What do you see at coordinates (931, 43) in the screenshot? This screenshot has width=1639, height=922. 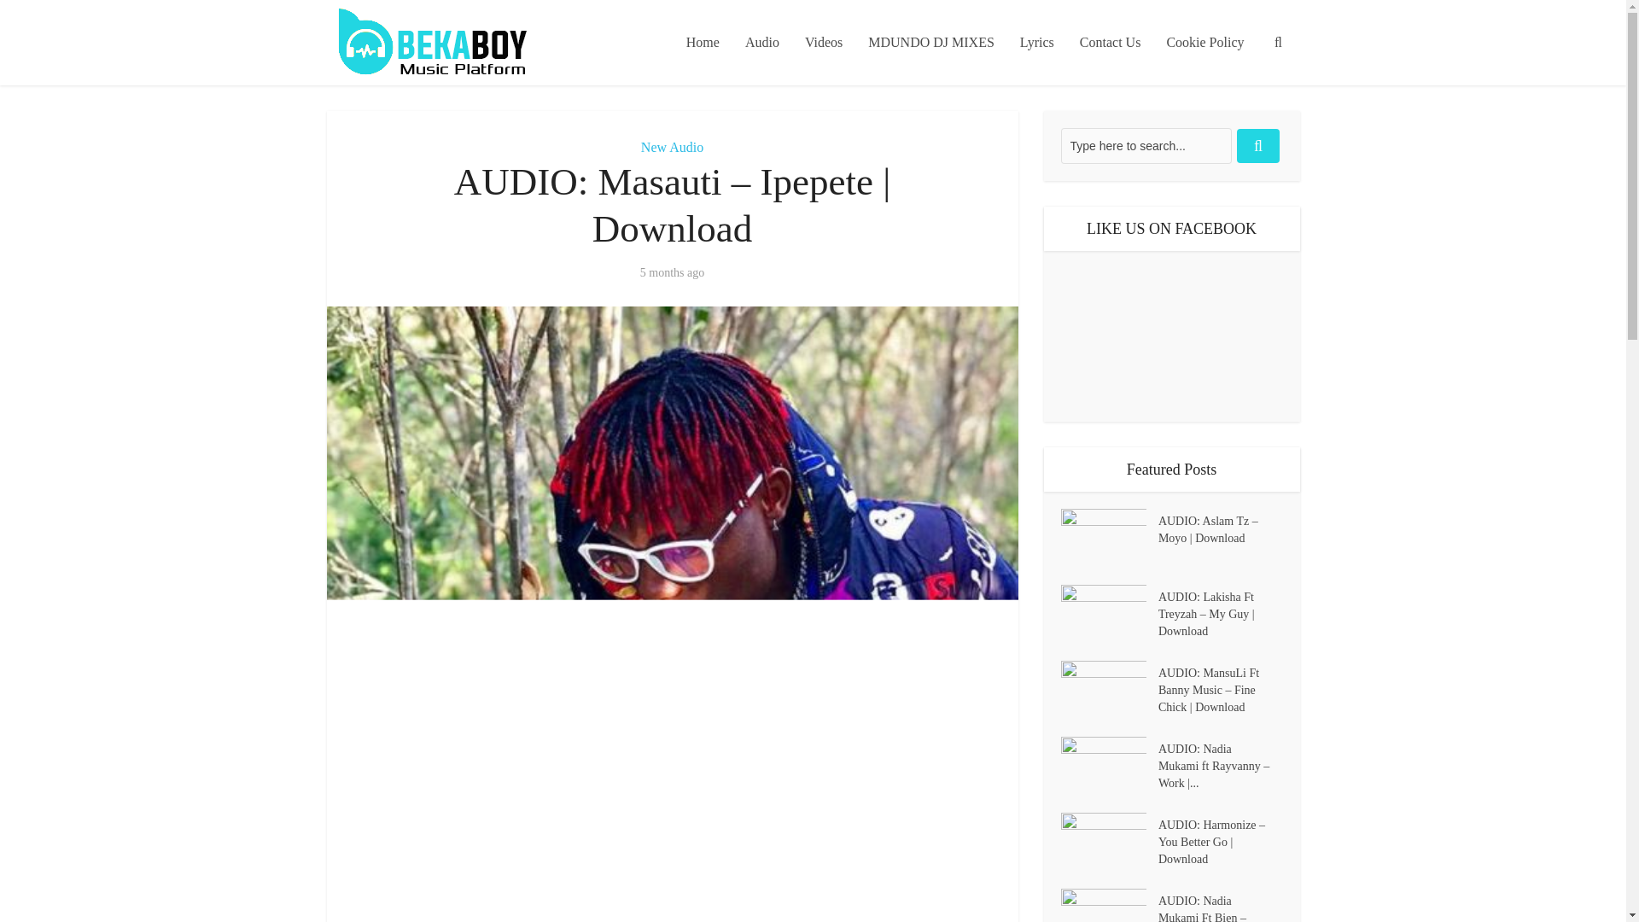 I see `MDUNDO DJ MIXES` at bounding box center [931, 43].